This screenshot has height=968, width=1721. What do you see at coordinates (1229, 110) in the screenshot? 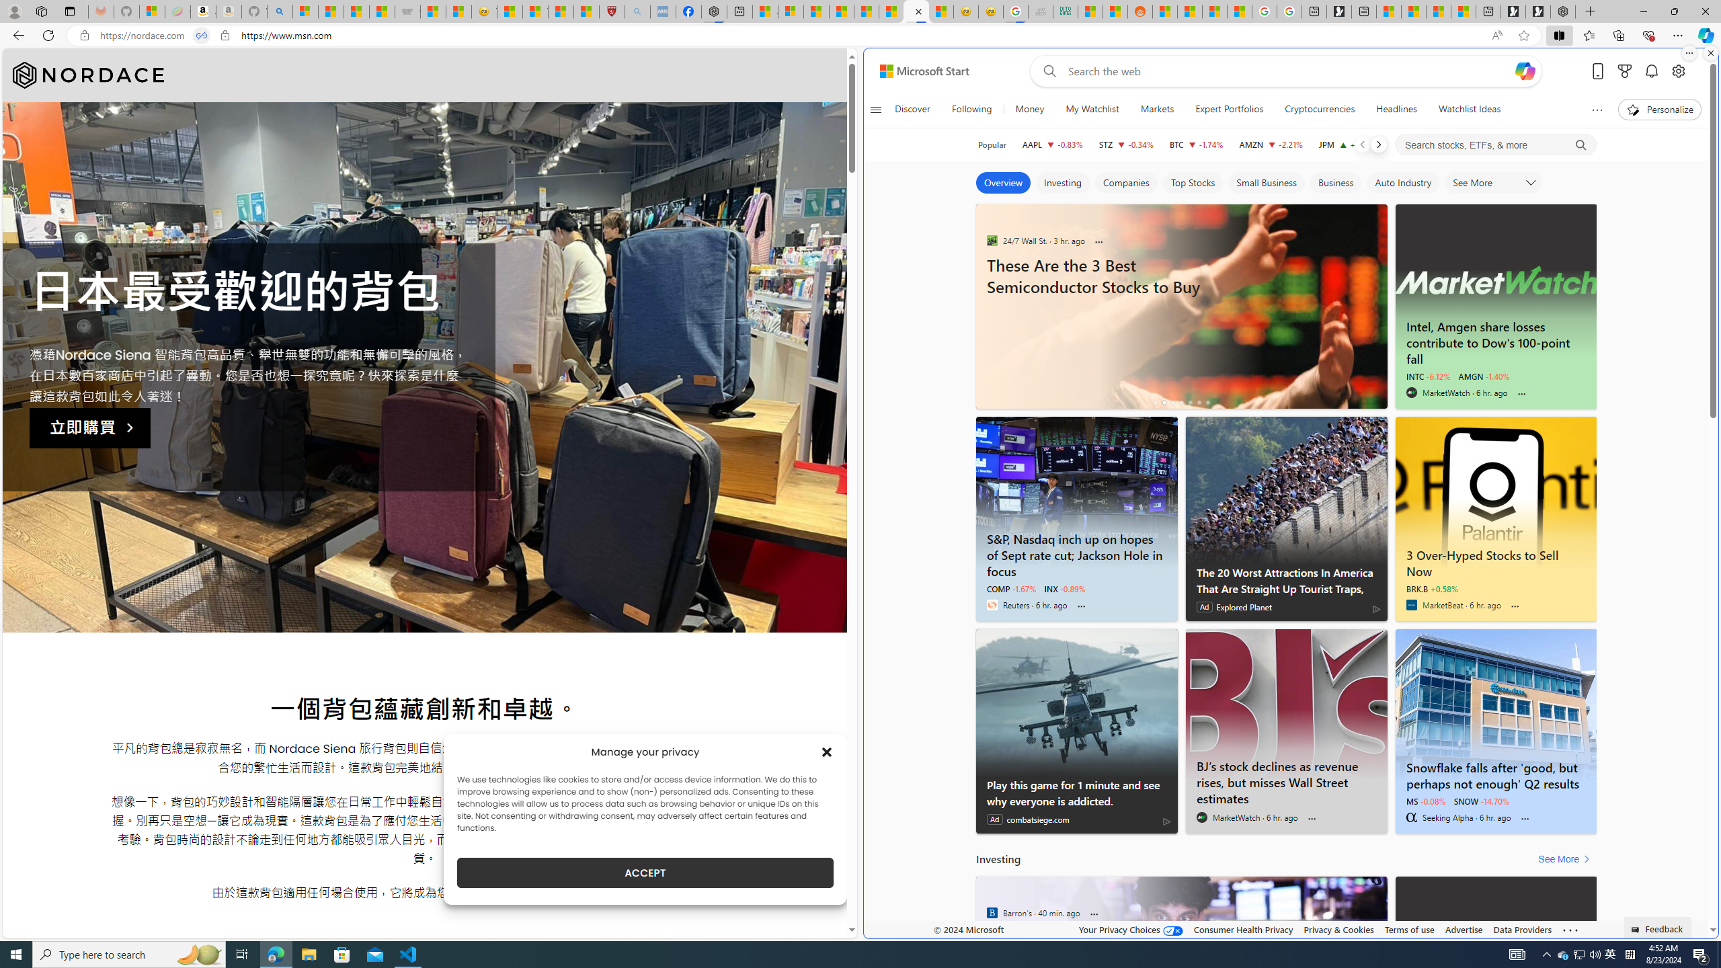
I see `Expert Portfolios` at bounding box center [1229, 110].